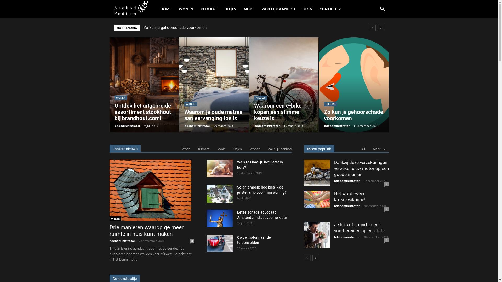 This screenshot has height=282, width=502. I want to click on Drie manieren waarop ge meer ruimte in huis kunt maken, so click(146, 231).